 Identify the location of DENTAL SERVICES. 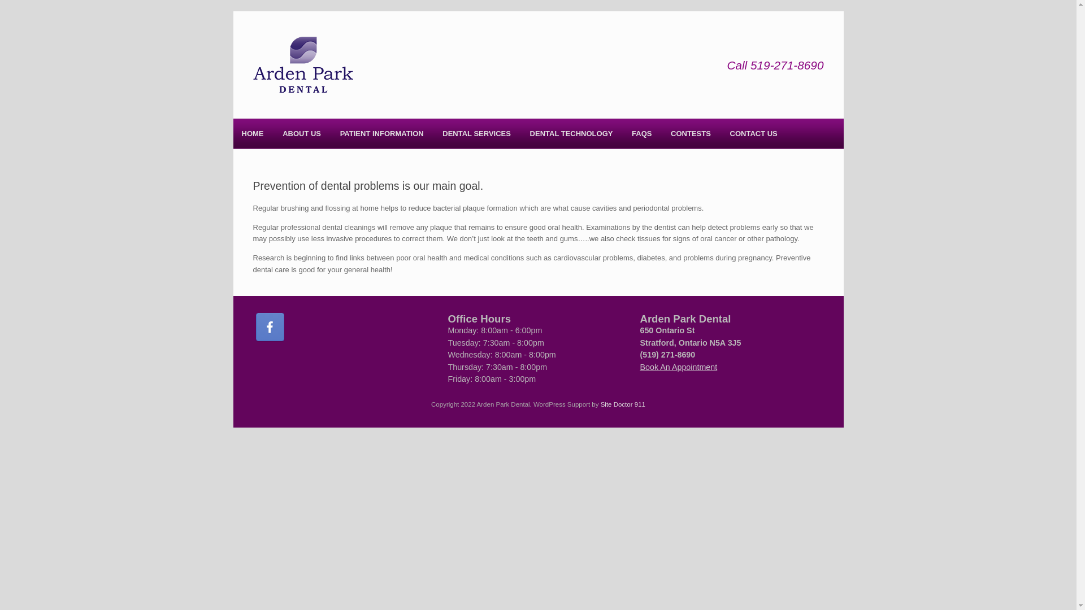
(477, 133).